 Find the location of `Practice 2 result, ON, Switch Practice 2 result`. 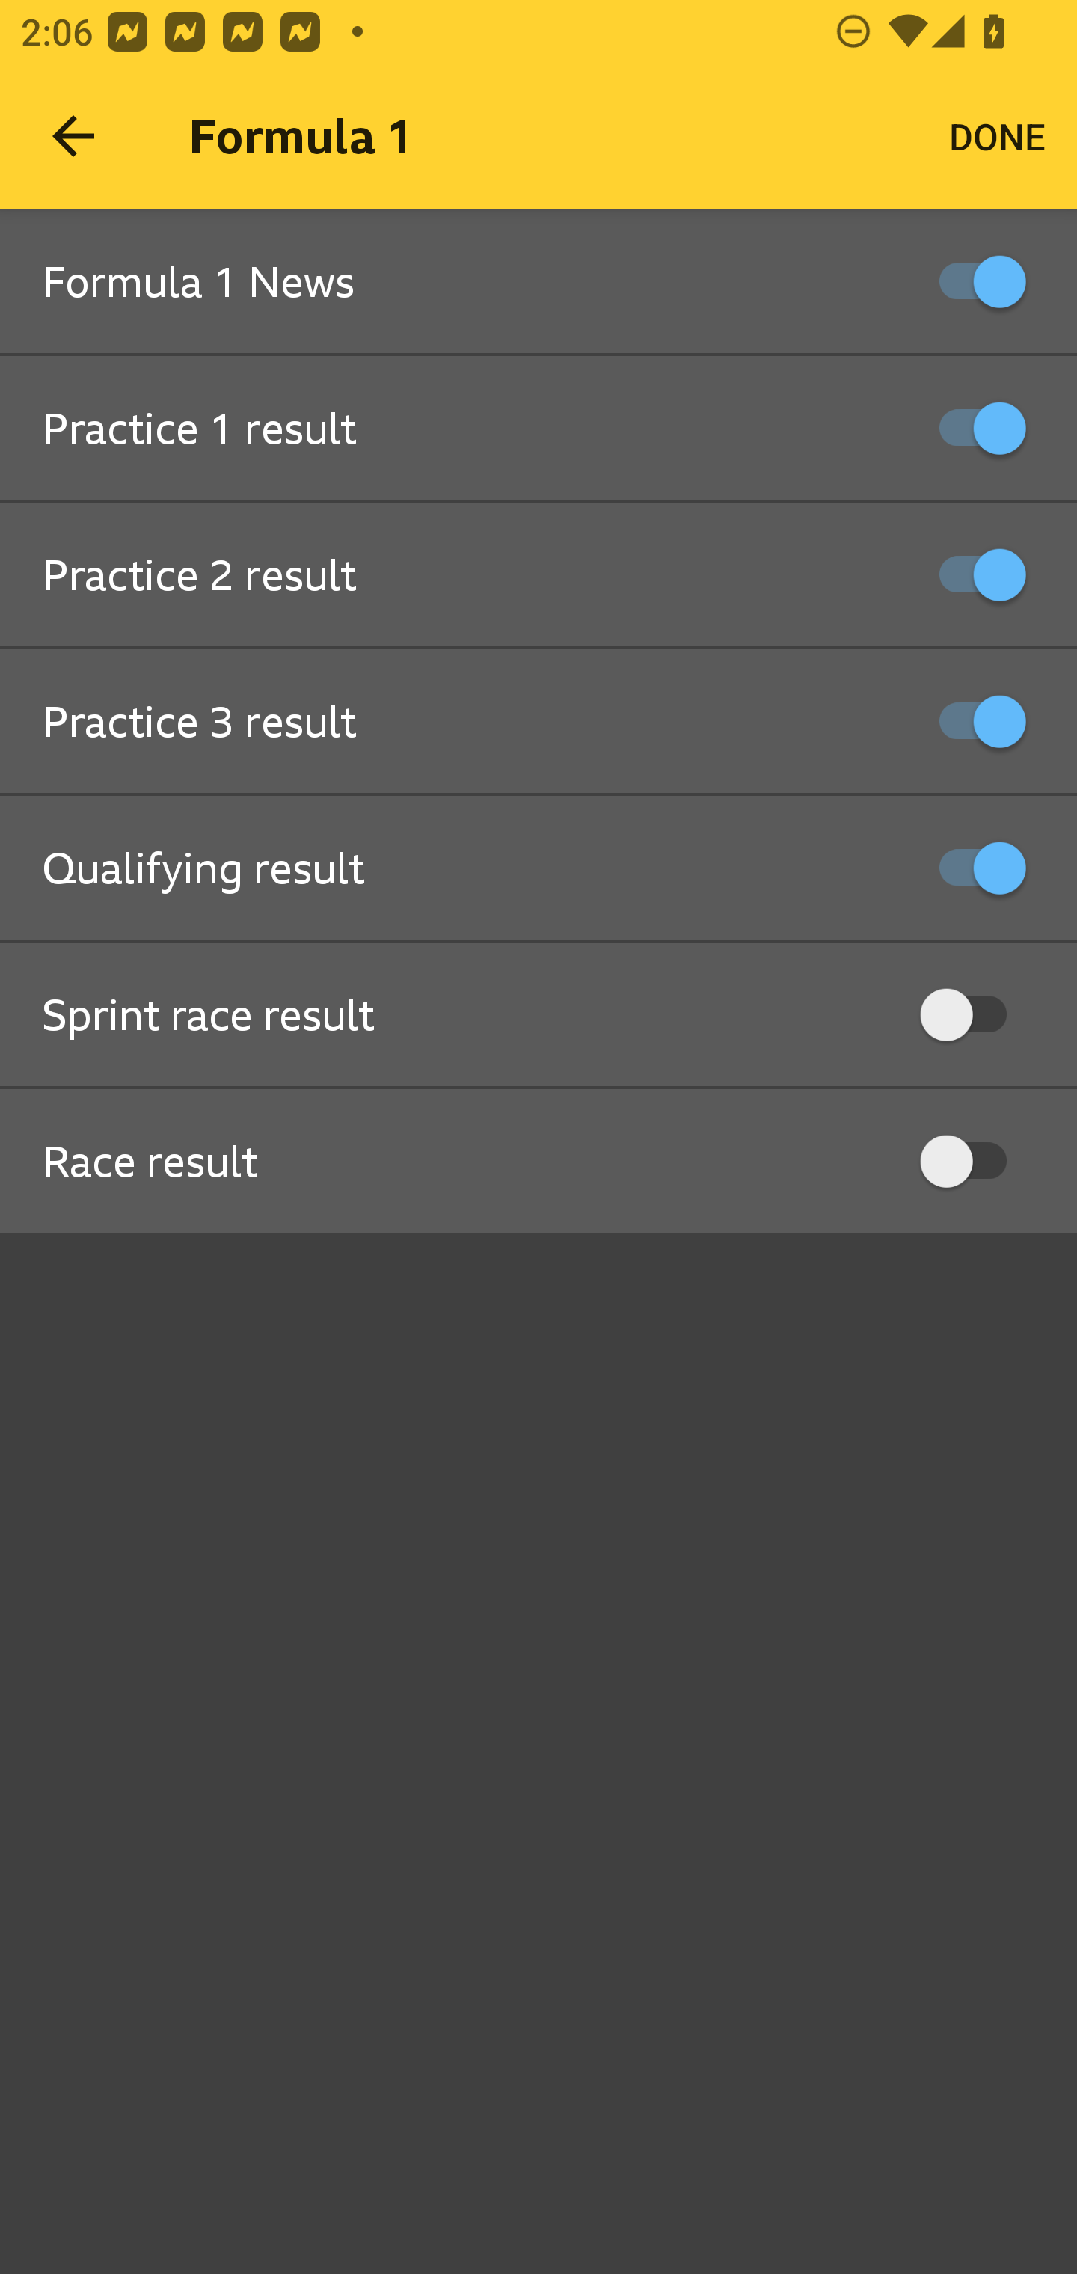

Practice 2 result, ON, Switch Practice 2 result is located at coordinates (538, 576).